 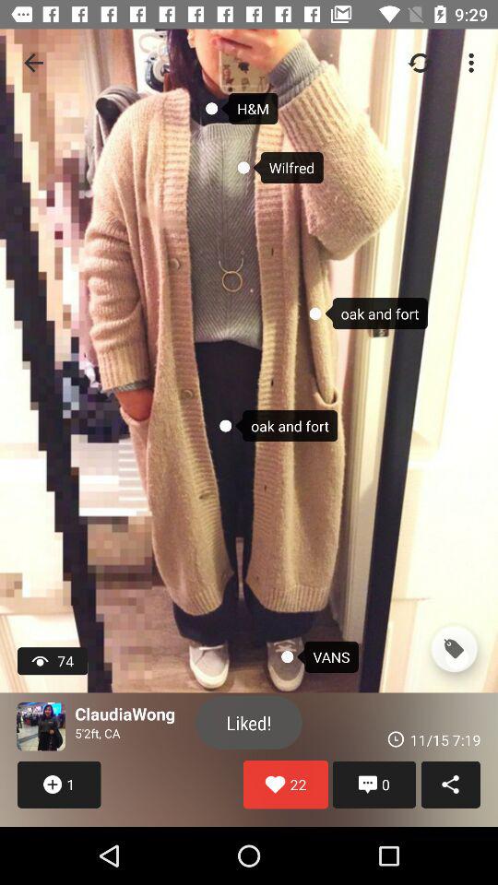 I want to click on tagged, so click(x=454, y=649).